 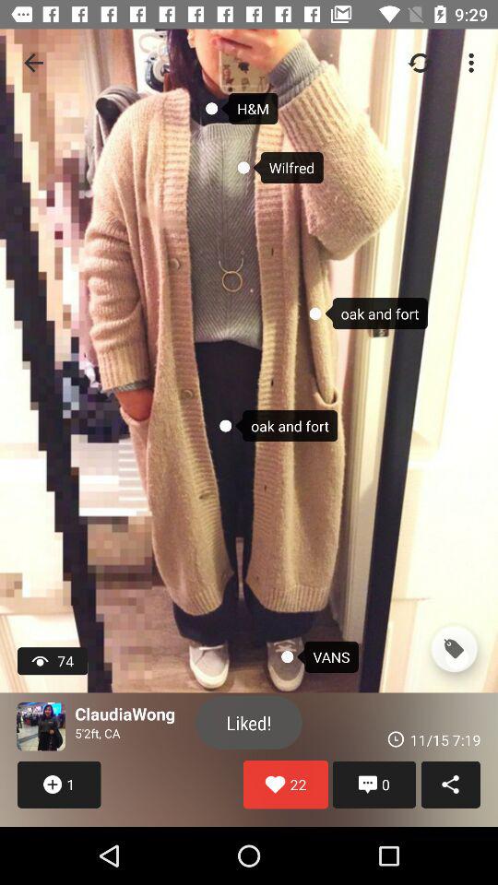 I want to click on tagged, so click(x=454, y=649).